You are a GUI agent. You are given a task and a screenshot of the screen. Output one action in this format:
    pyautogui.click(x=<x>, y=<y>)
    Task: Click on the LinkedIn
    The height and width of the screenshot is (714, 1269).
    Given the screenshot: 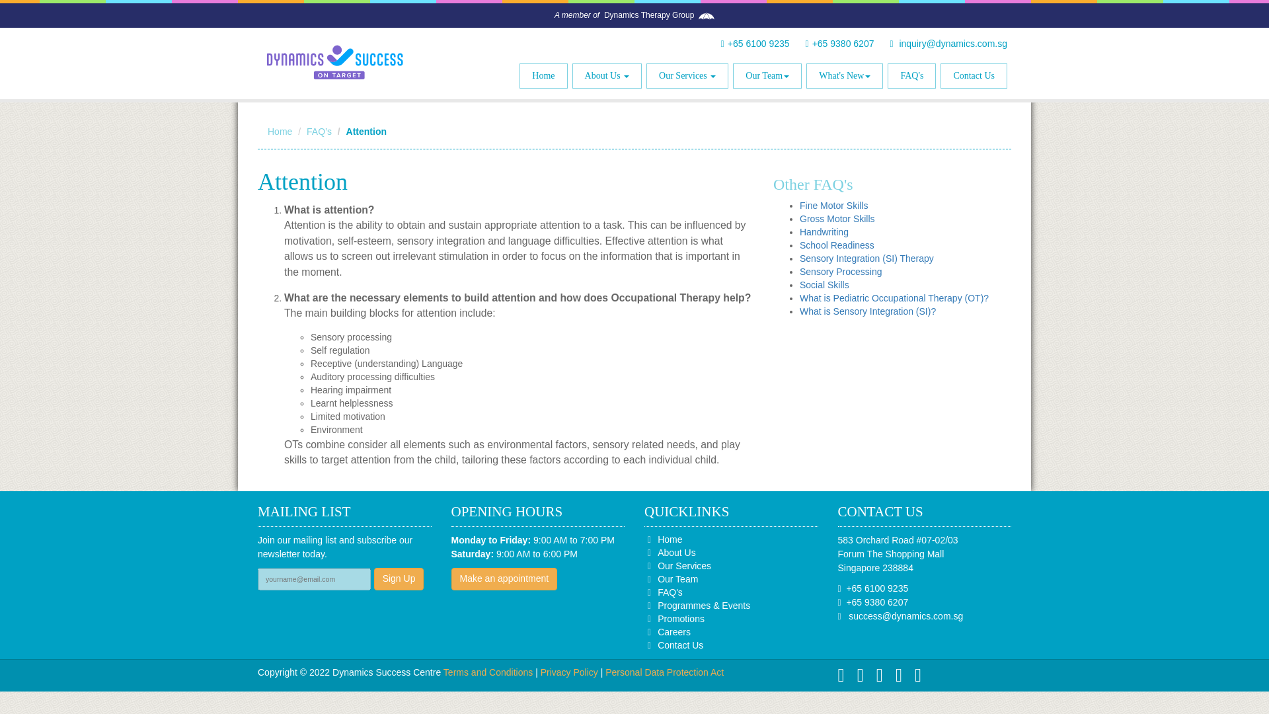 What is the action you would take?
    pyautogui.click(x=884, y=678)
    